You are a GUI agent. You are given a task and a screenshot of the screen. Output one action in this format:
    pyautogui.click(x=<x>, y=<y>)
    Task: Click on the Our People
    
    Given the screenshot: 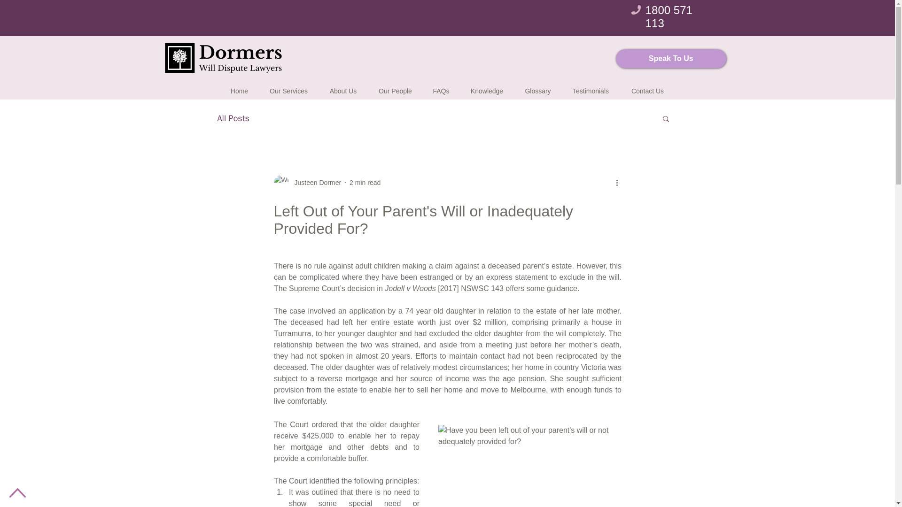 What is the action you would take?
    pyautogui.click(x=395, y=86)
    